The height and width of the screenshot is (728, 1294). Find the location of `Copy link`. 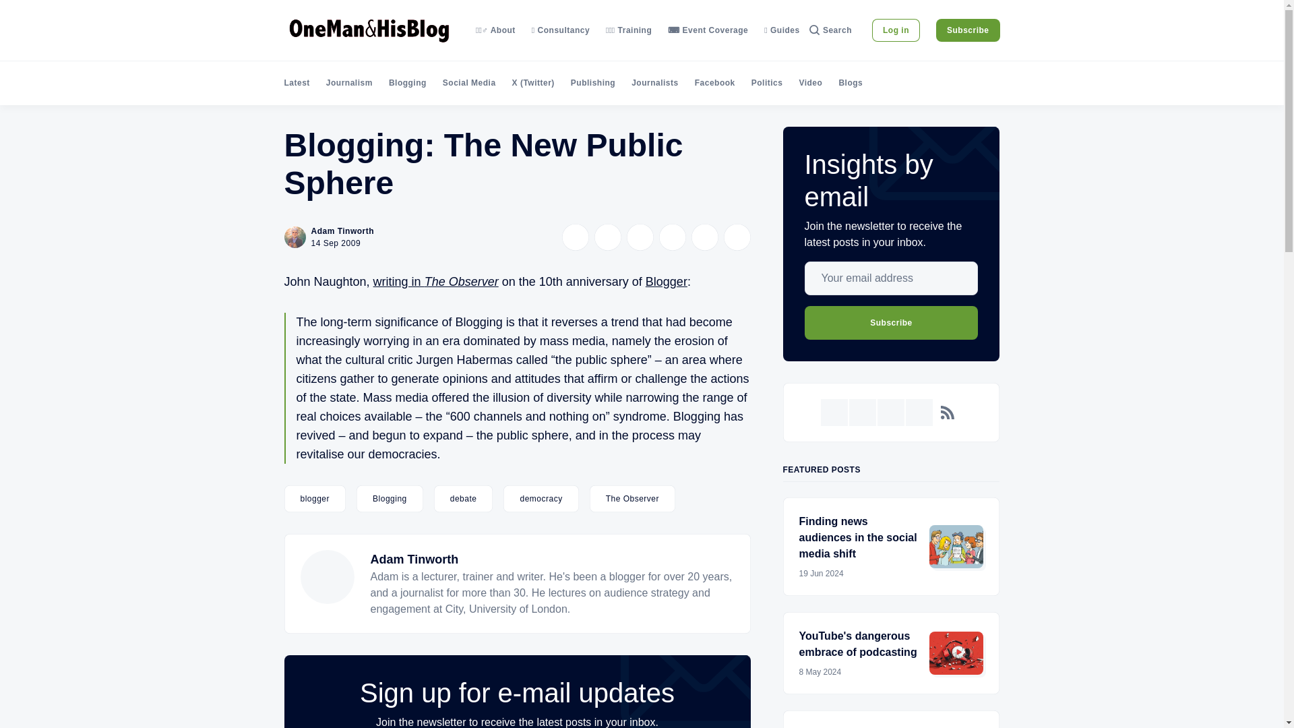

Copy link is located at coordinates (737, 237).